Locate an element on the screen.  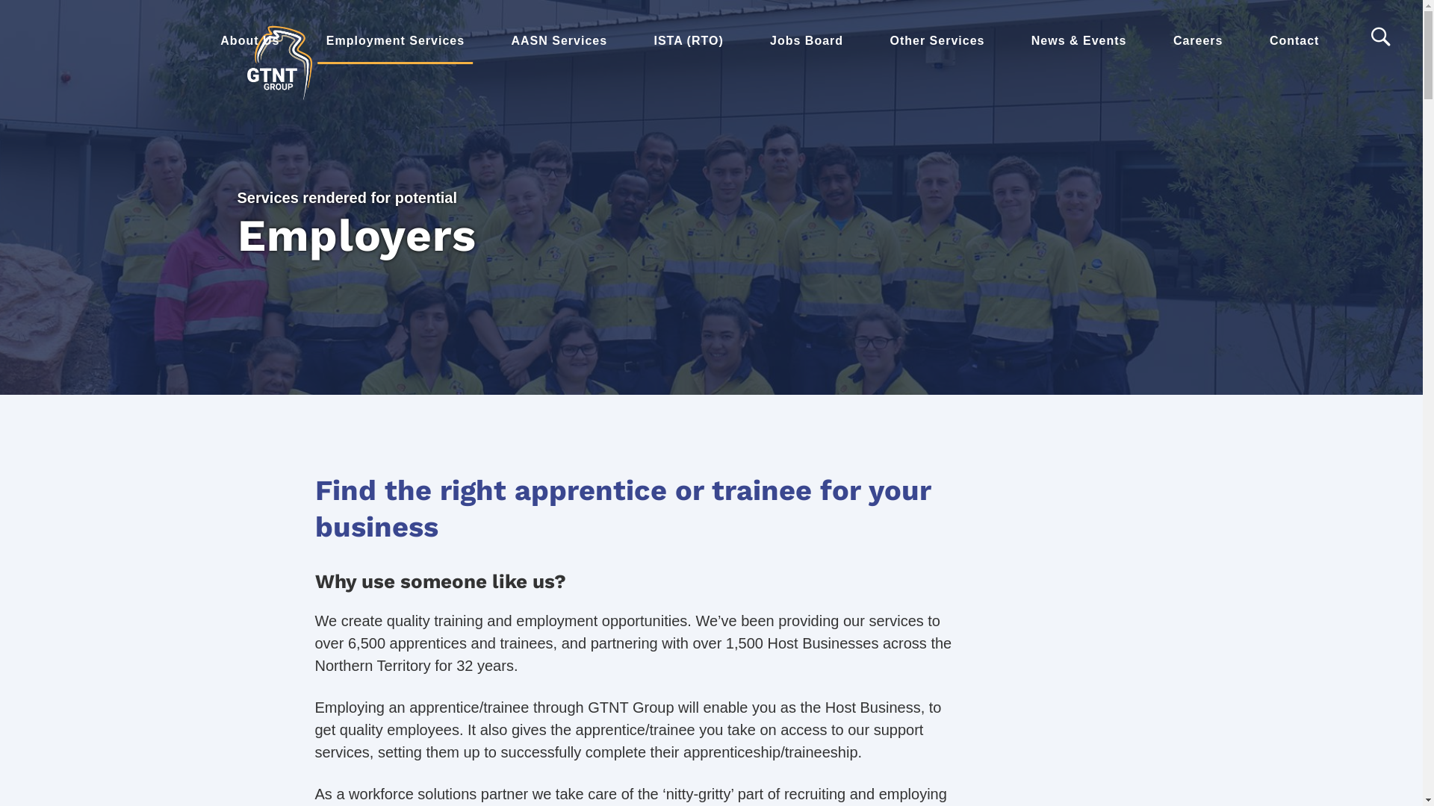
Careers is located at coordinates (1198, 41).